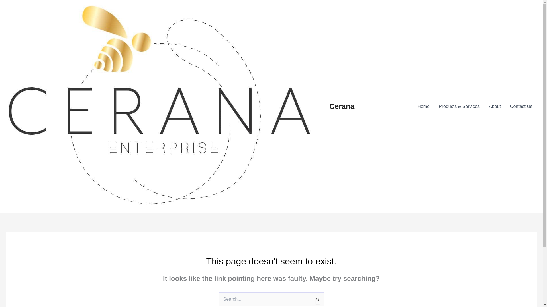  I want to click on About, so click(495, 106).